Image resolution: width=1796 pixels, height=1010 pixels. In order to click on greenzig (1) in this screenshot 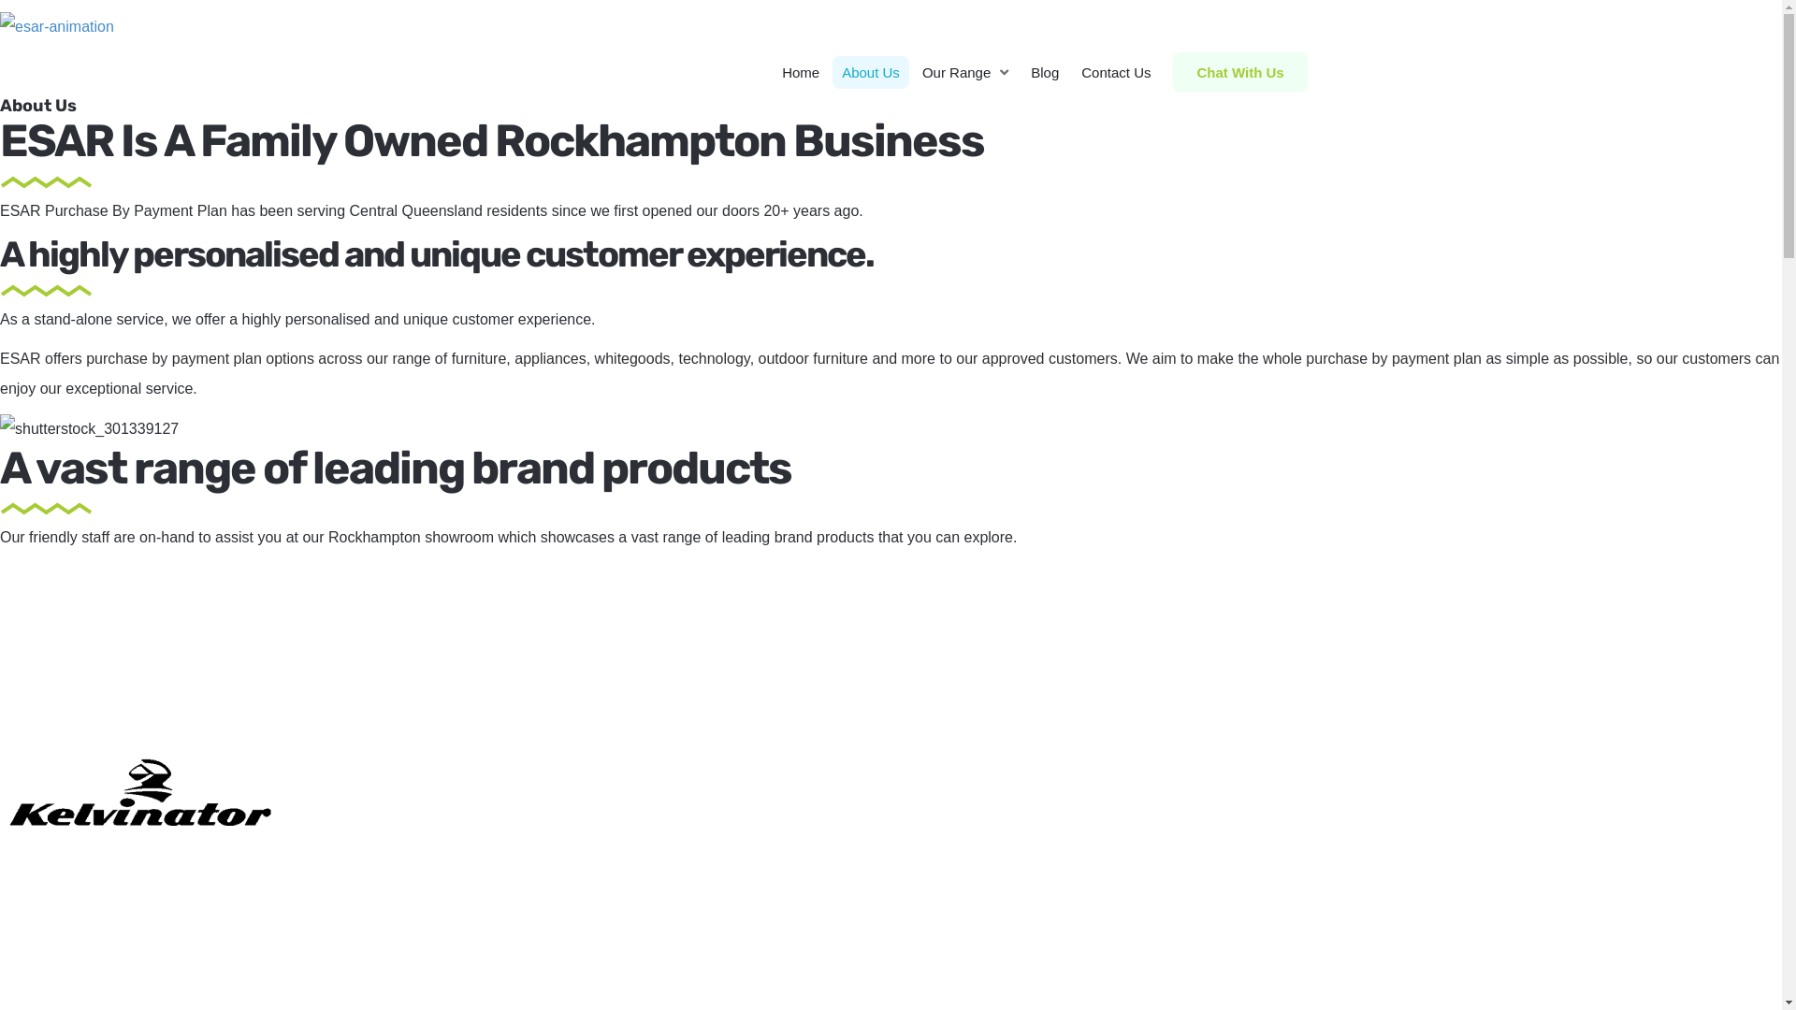, I will do `click(47, 182)`.